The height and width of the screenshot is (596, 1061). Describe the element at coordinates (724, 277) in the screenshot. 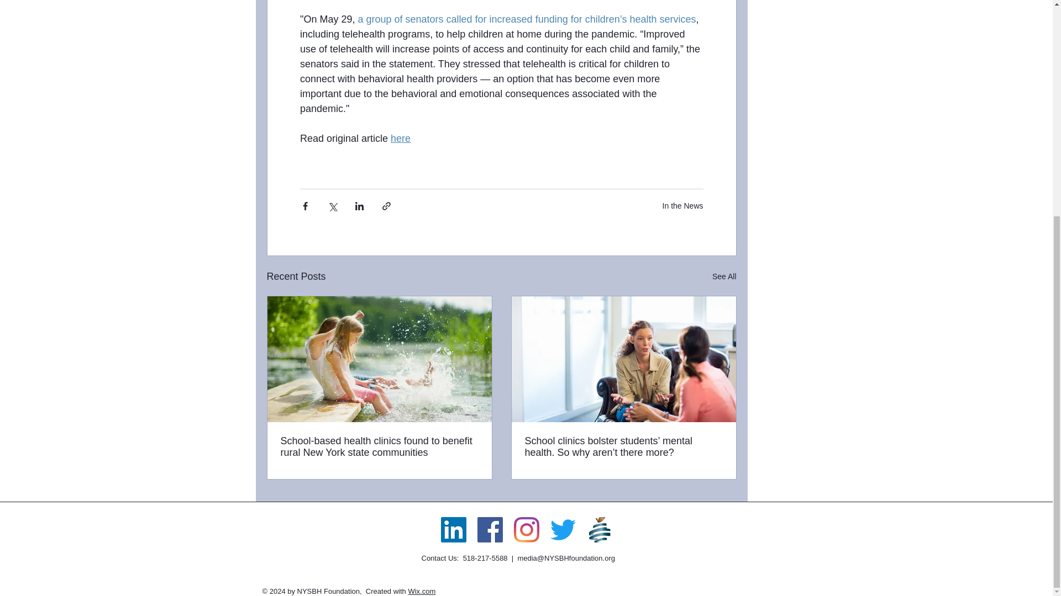

I see `See All` at that location.